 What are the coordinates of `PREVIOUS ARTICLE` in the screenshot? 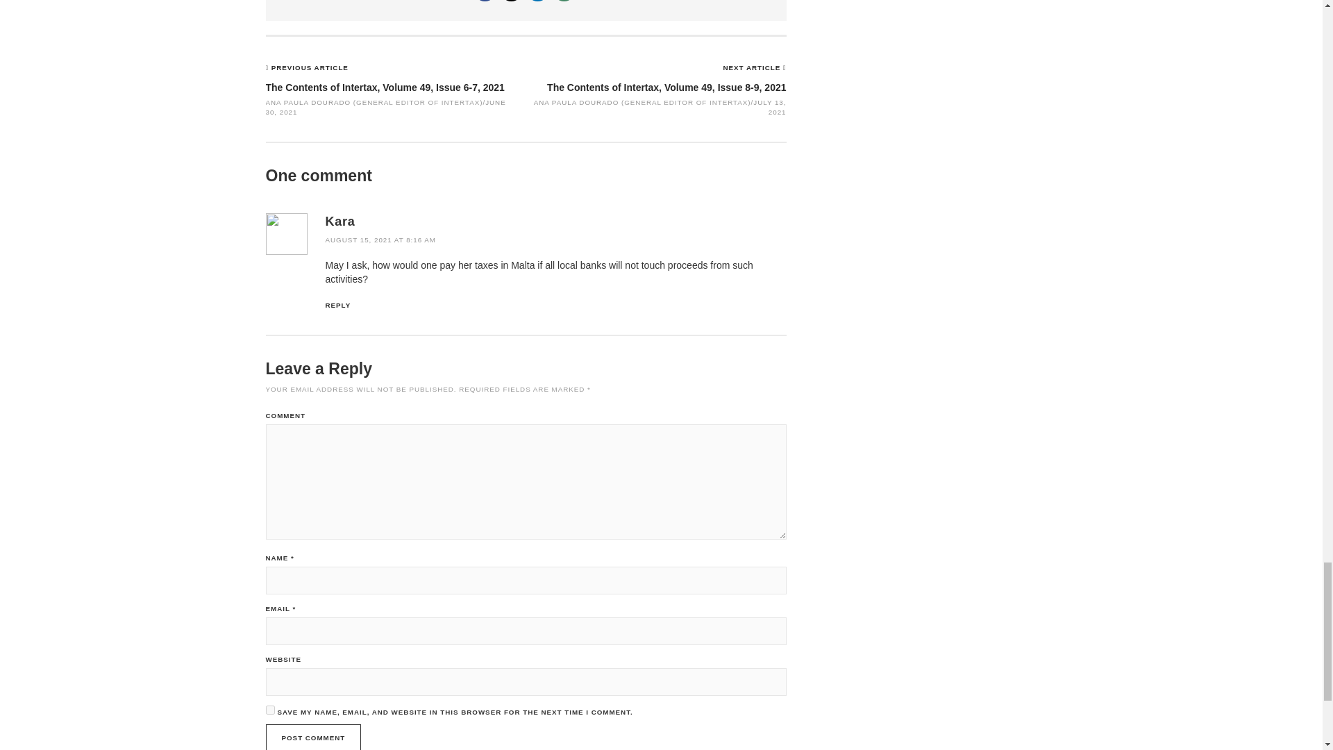 It's located at (310, 67).